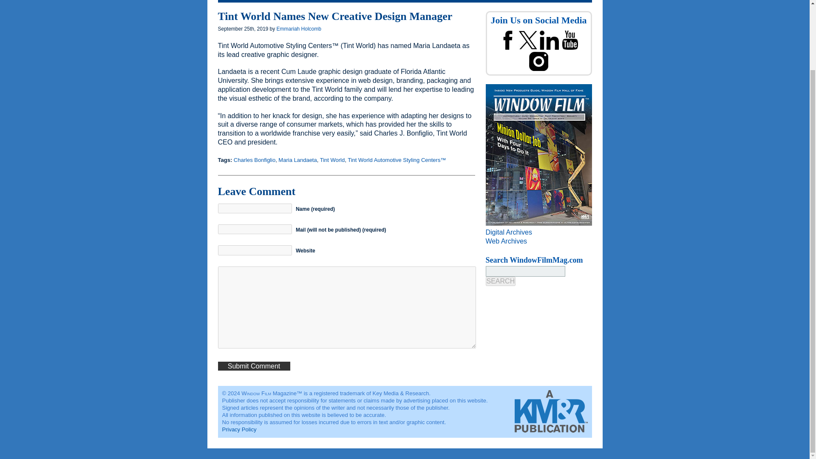  I want to click on Submit Comment, so click(253, 366).